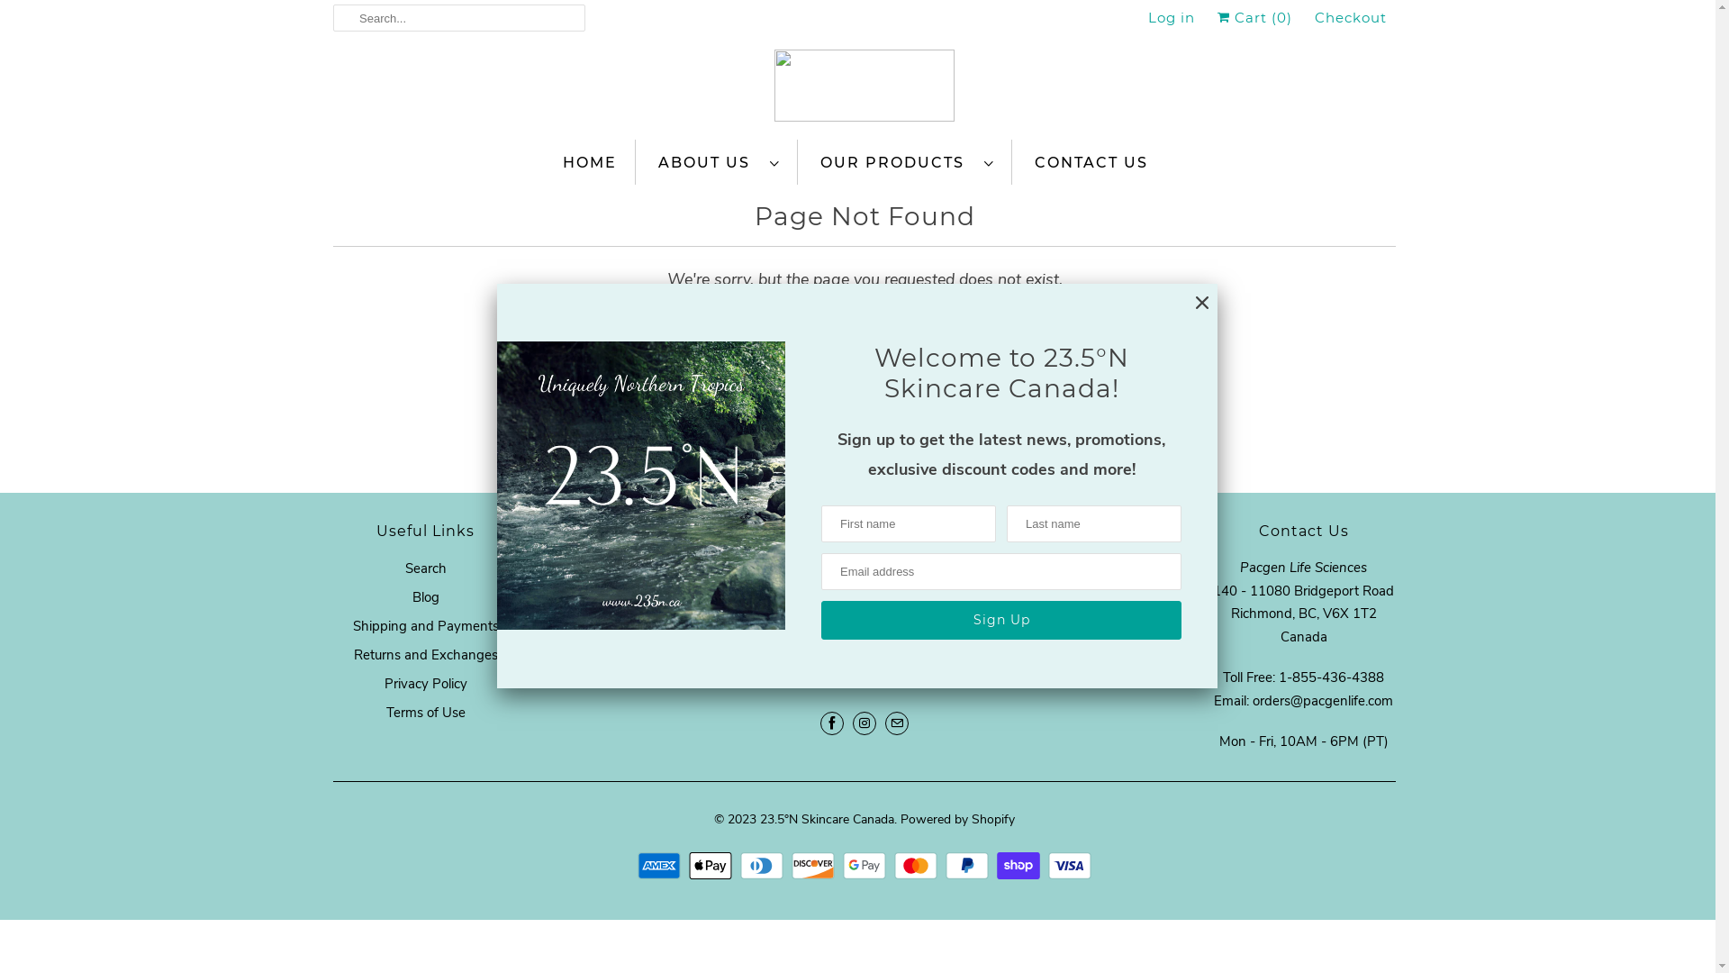  What do you see at coordinates (590, 162) in the screenshot?
I see `HOME` at bounding box center [590, 162].